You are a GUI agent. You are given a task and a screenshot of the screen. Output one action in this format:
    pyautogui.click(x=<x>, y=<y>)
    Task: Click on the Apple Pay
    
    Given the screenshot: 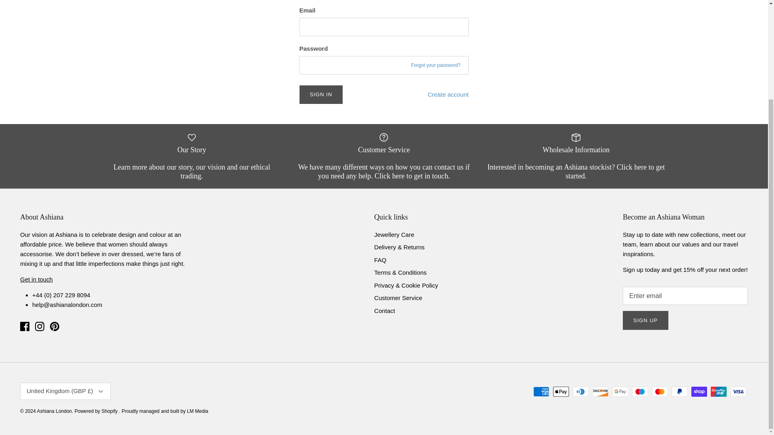 What is the action you would take?
    pyautogui.click(x=561, y=391)
    